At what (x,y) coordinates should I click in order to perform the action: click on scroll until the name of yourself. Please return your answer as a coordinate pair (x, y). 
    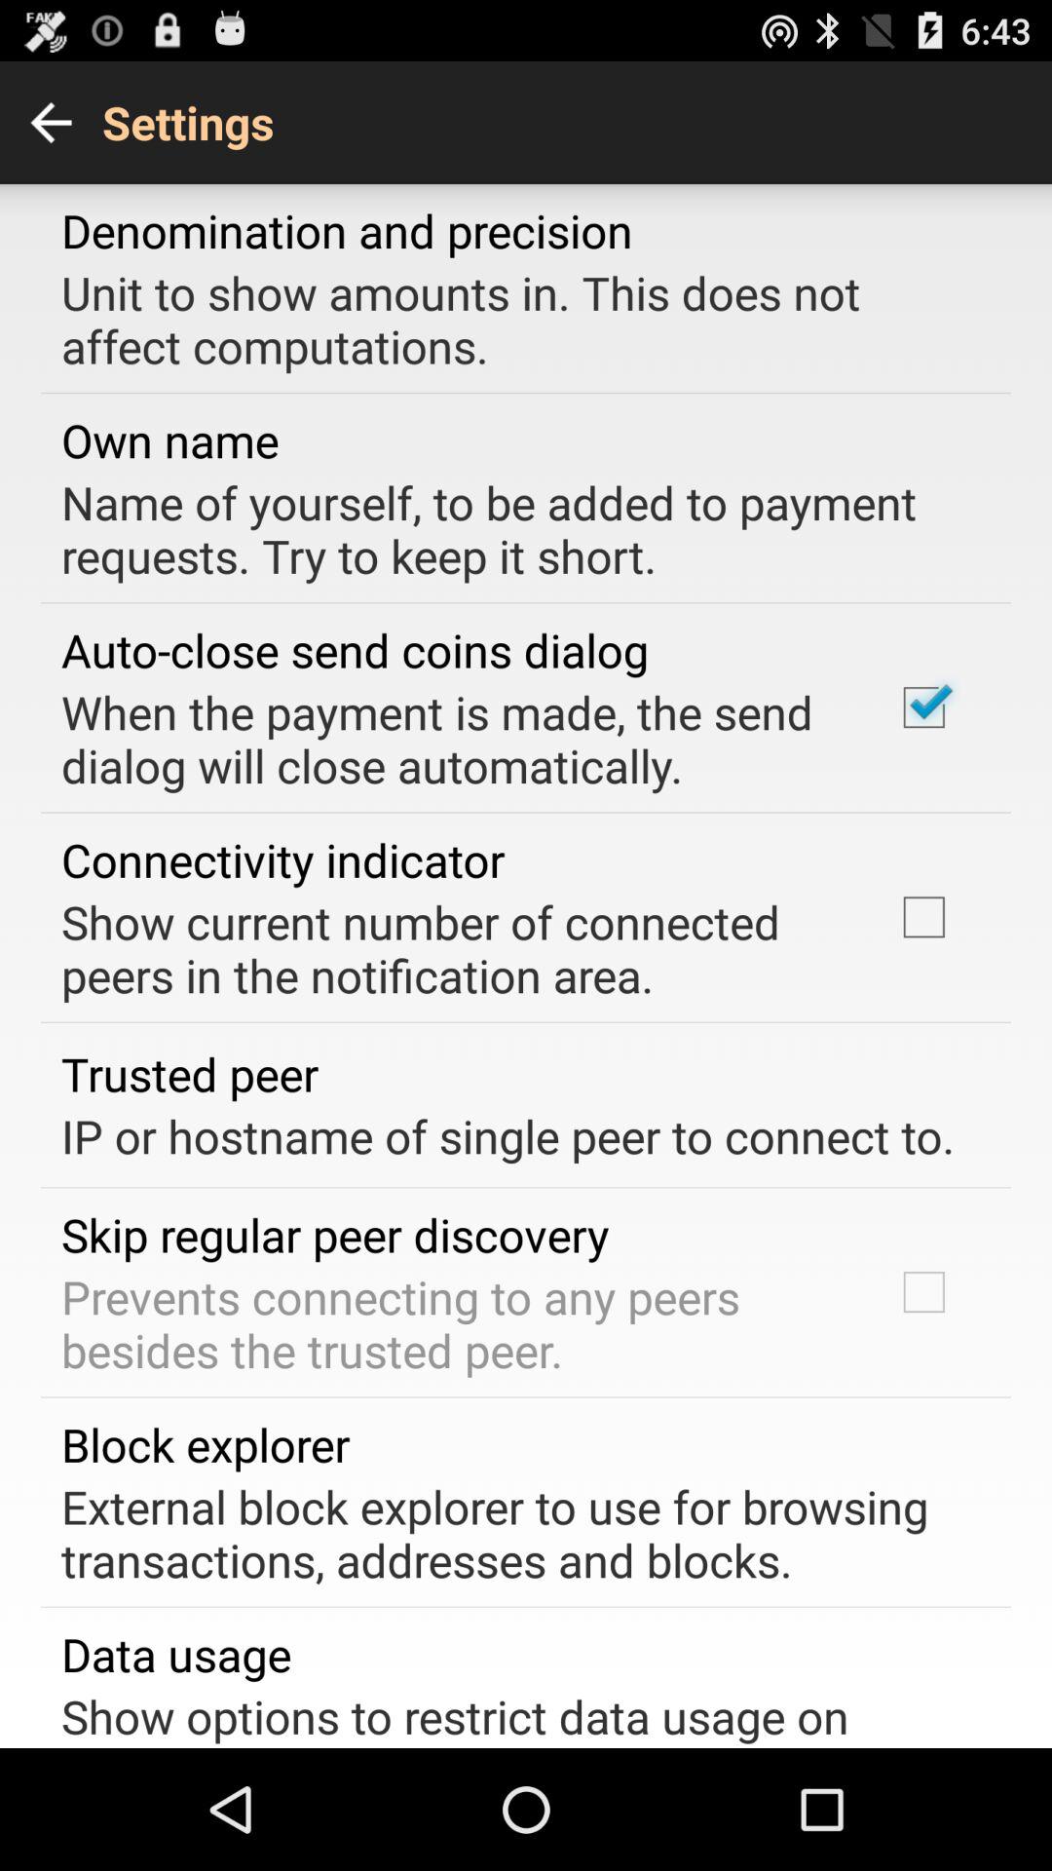
    Looking at the image, I should click on (512, 528).